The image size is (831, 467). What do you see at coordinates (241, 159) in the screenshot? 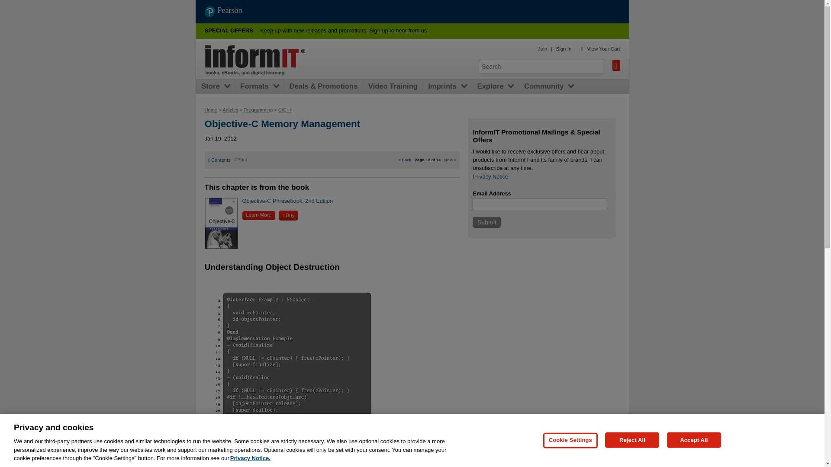
I see `Print` at bounding box center [241, 159].